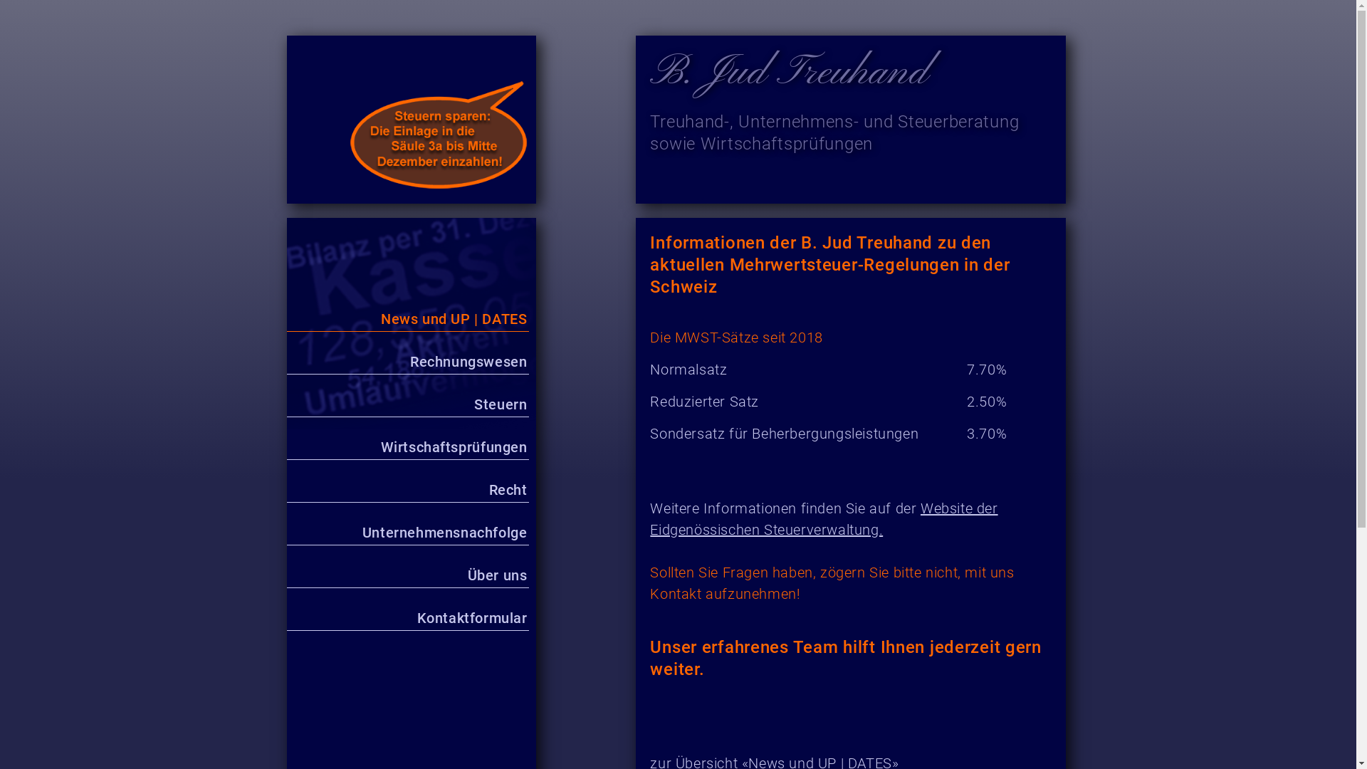 This screenshot has height=769, width=1367. Describe the element at coordinates (407, 490) in the screenshot. I see `Recht` at that location.